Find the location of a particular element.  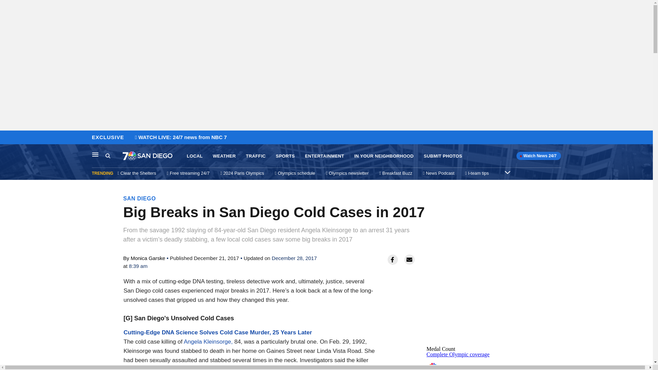

Search is located at coordinates (114, 156).